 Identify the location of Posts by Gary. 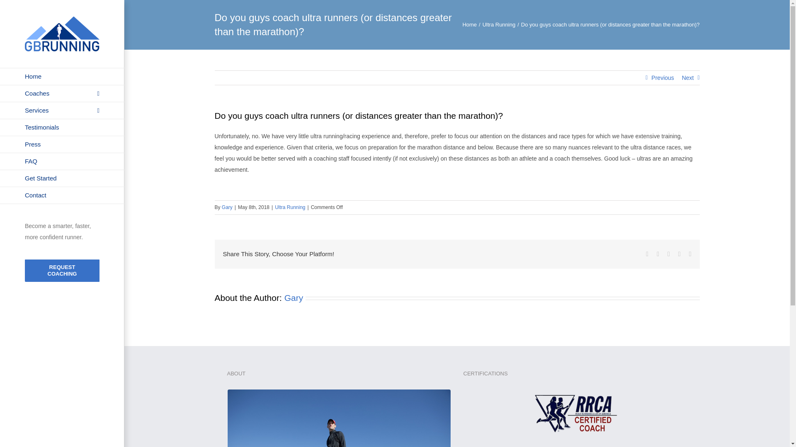
(294, 298).